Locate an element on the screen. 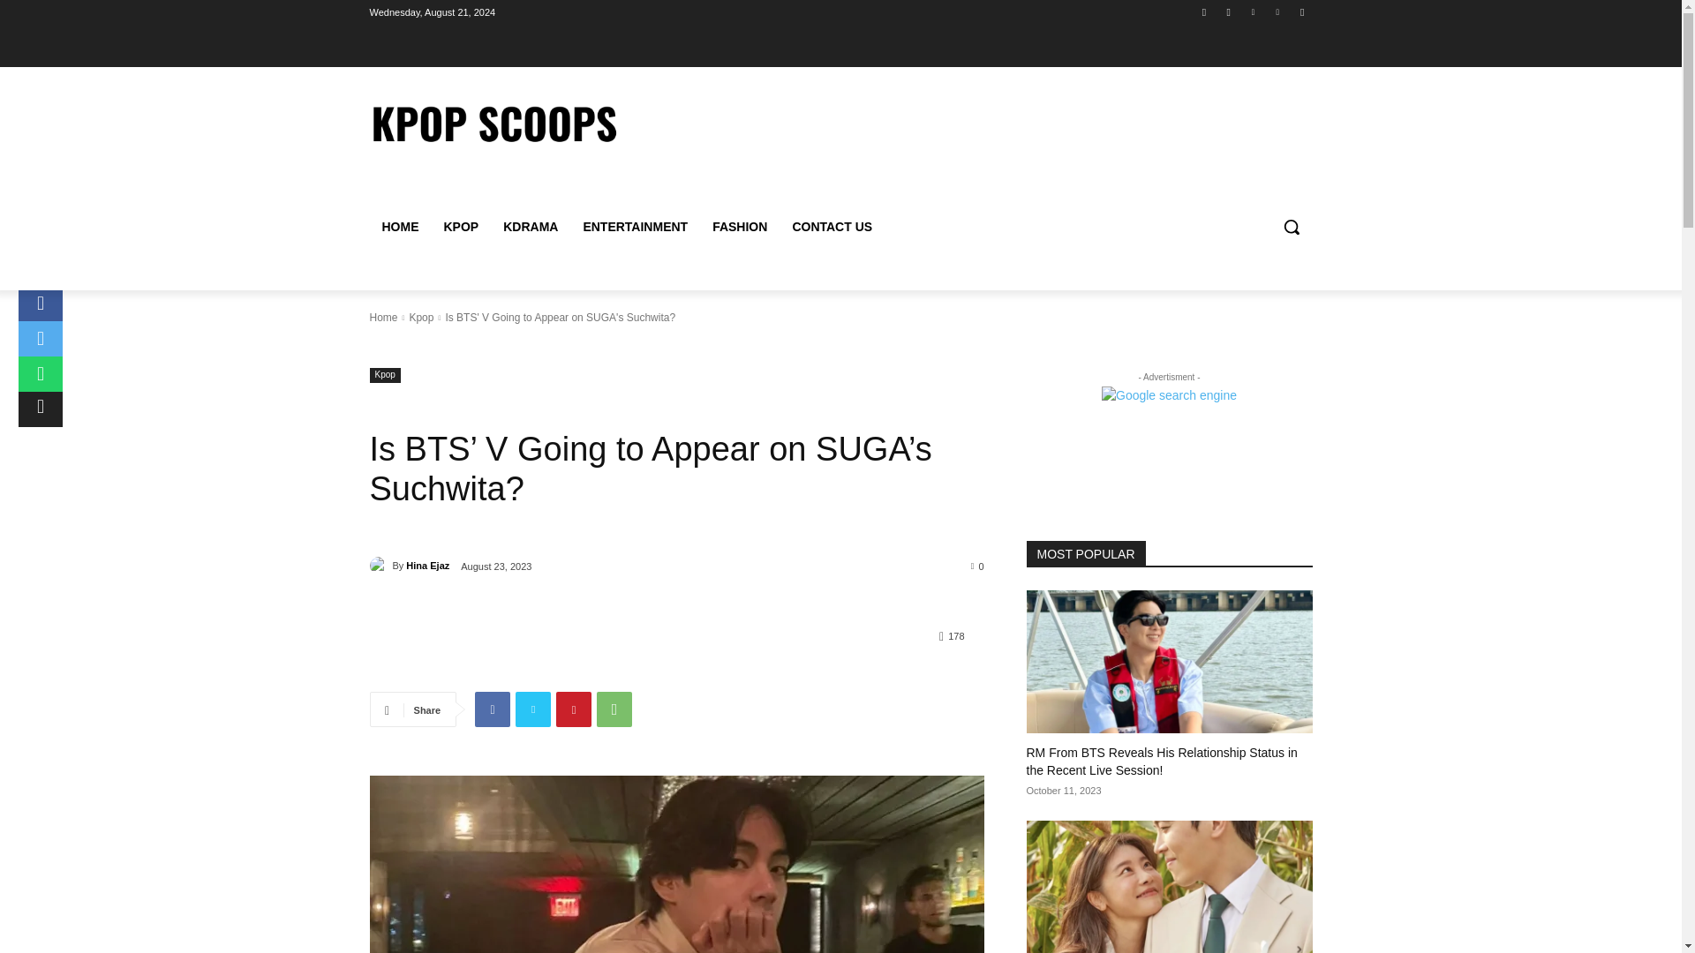  Facebook is located at coordinates (1204, 11).